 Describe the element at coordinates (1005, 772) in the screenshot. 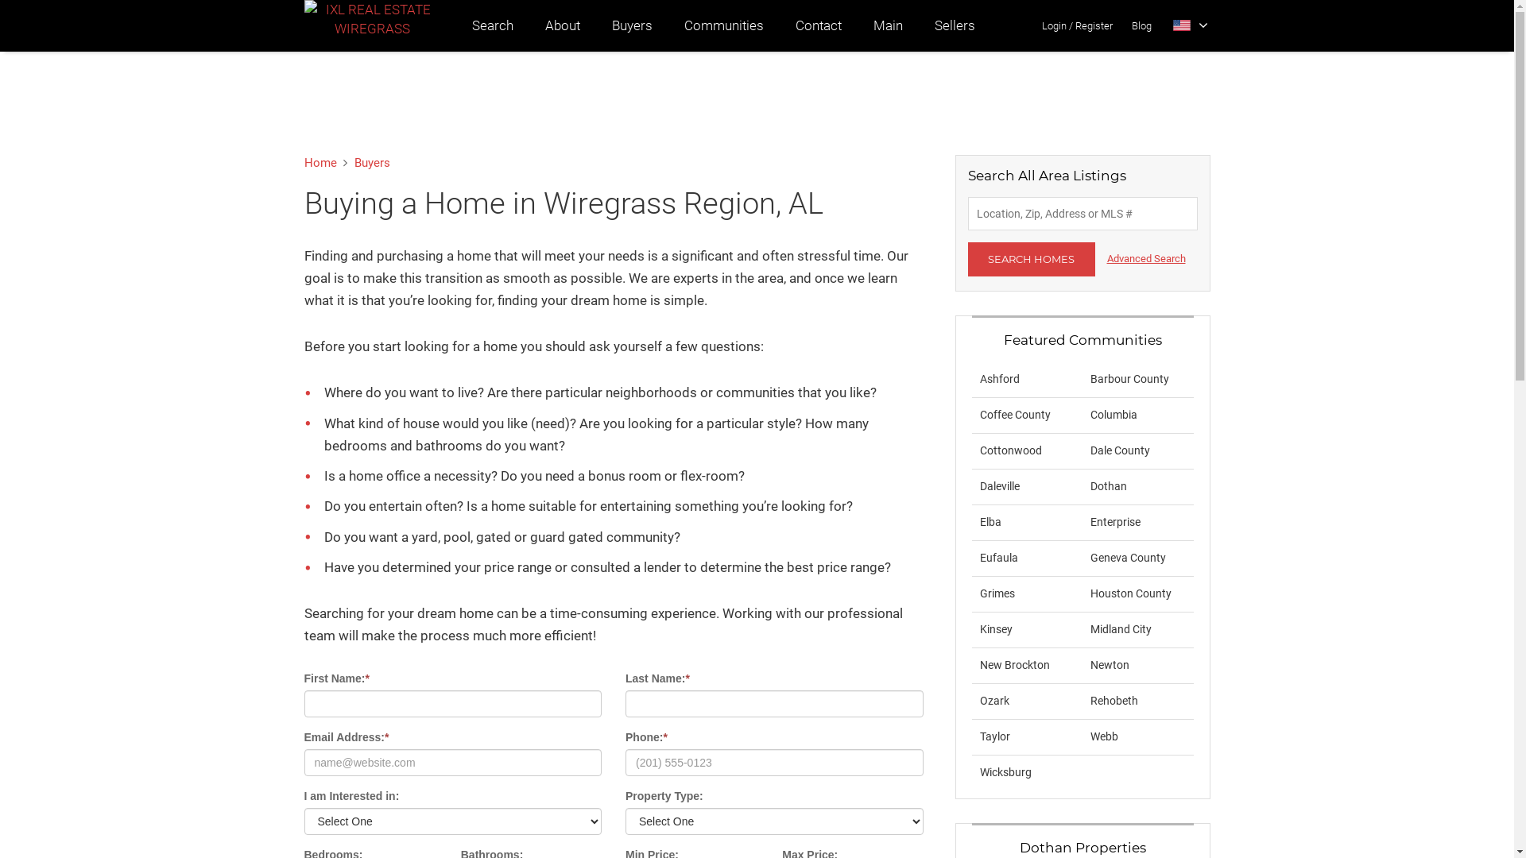

I see `Wicksburg` at that location.